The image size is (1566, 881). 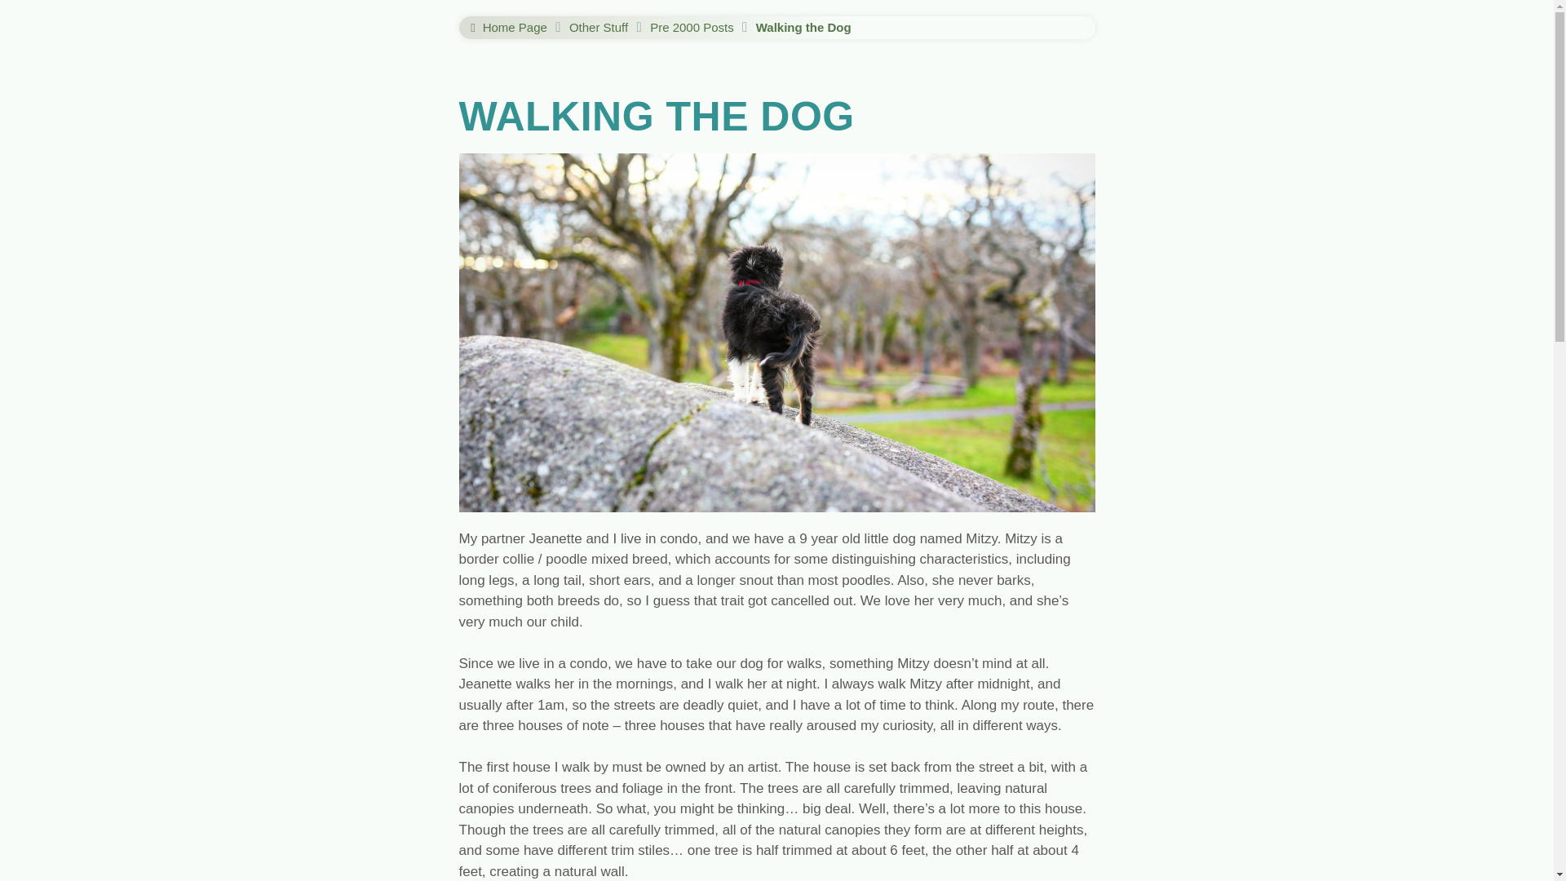 What do you see at coordinates (692, 28) in the screenshot?
I see `Pre 2000 Posts` at bounding box center [692, 28].